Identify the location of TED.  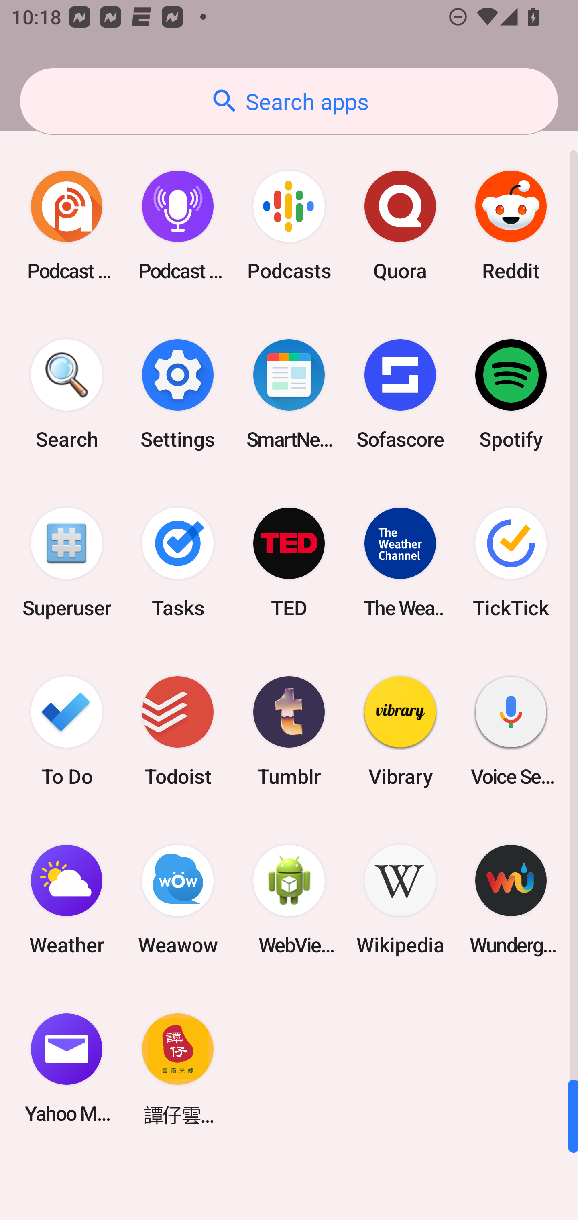
(289, 562).